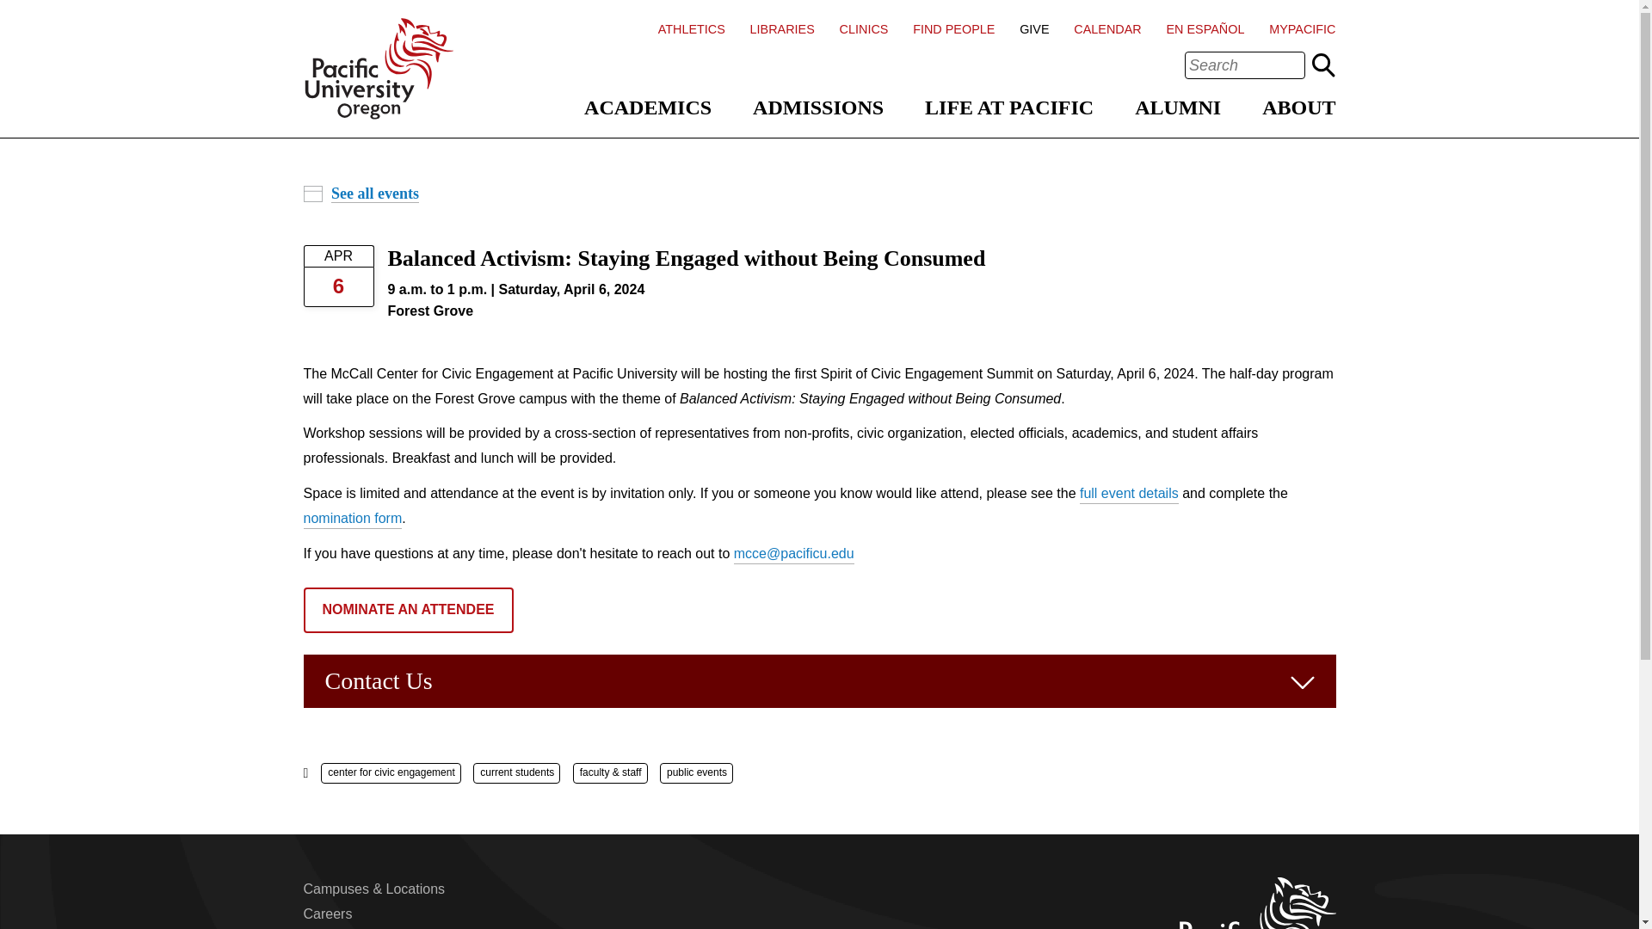  What do you see at coordinates (864, 29) in the screenshot?
I see `CLINICS` at bounding box center [864, 29].